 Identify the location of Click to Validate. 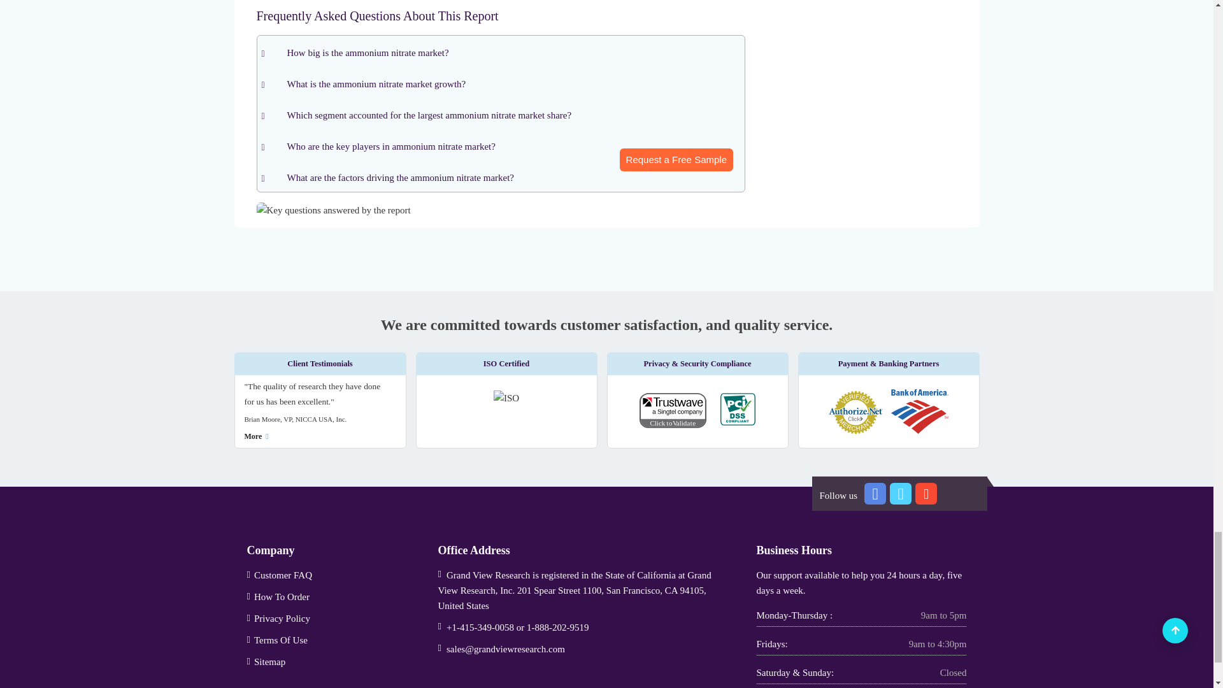
(679, 413).